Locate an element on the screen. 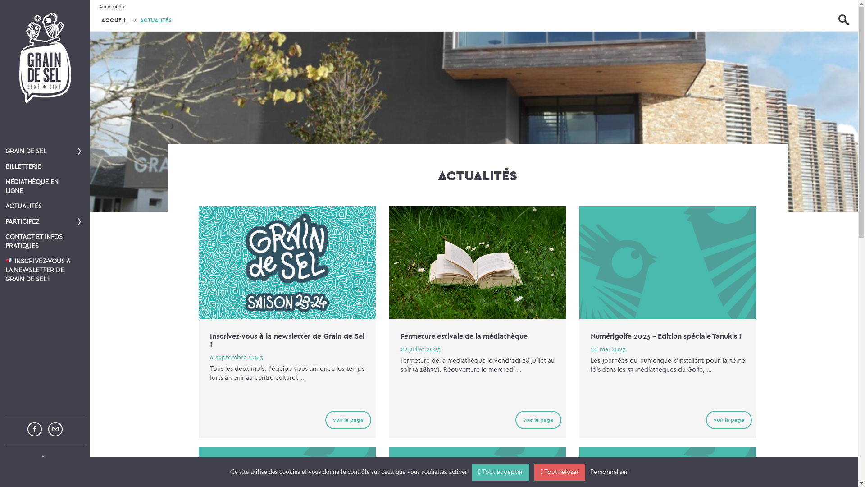 This screenshot has width=865, height=487. Personnaliser is located at coordinates (609, 473).